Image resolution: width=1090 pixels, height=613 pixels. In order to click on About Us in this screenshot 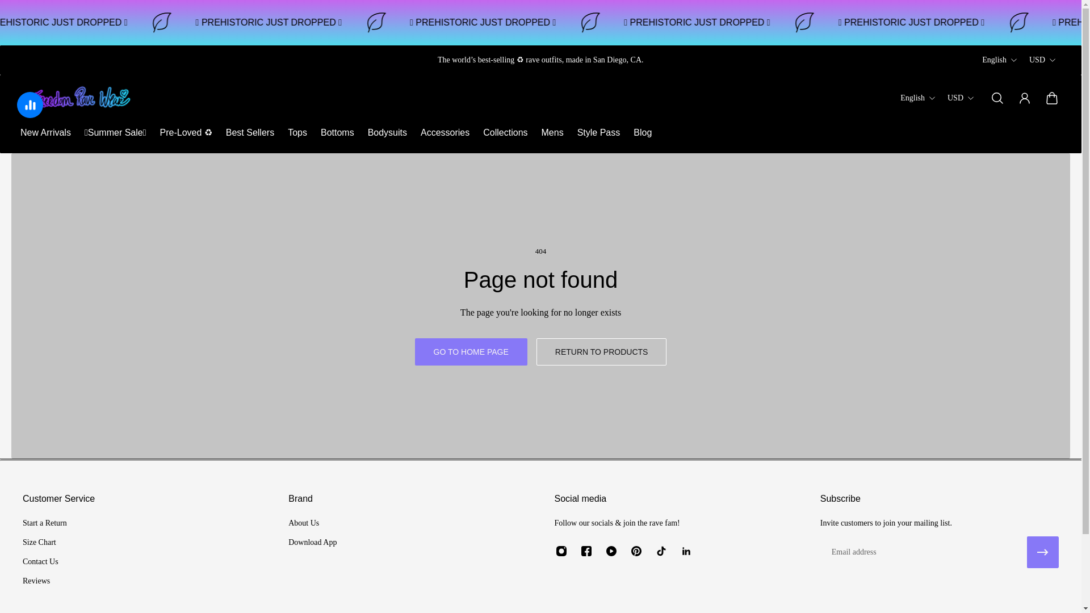, I will do `click(312, 523)`.